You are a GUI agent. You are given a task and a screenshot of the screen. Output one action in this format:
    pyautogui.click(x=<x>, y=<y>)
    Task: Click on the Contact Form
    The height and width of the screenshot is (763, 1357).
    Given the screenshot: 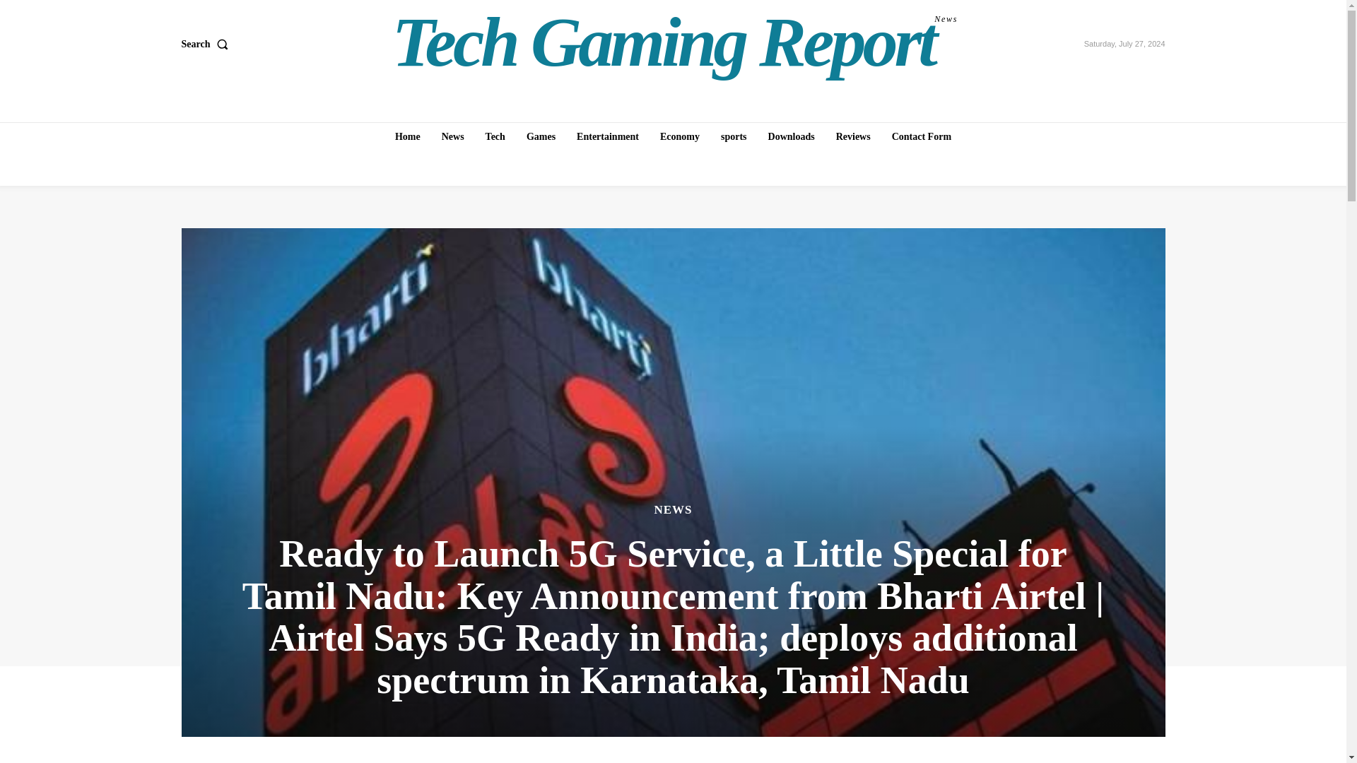 What is the action you would take?
    pyautogui.click(x=921, y=136)
    